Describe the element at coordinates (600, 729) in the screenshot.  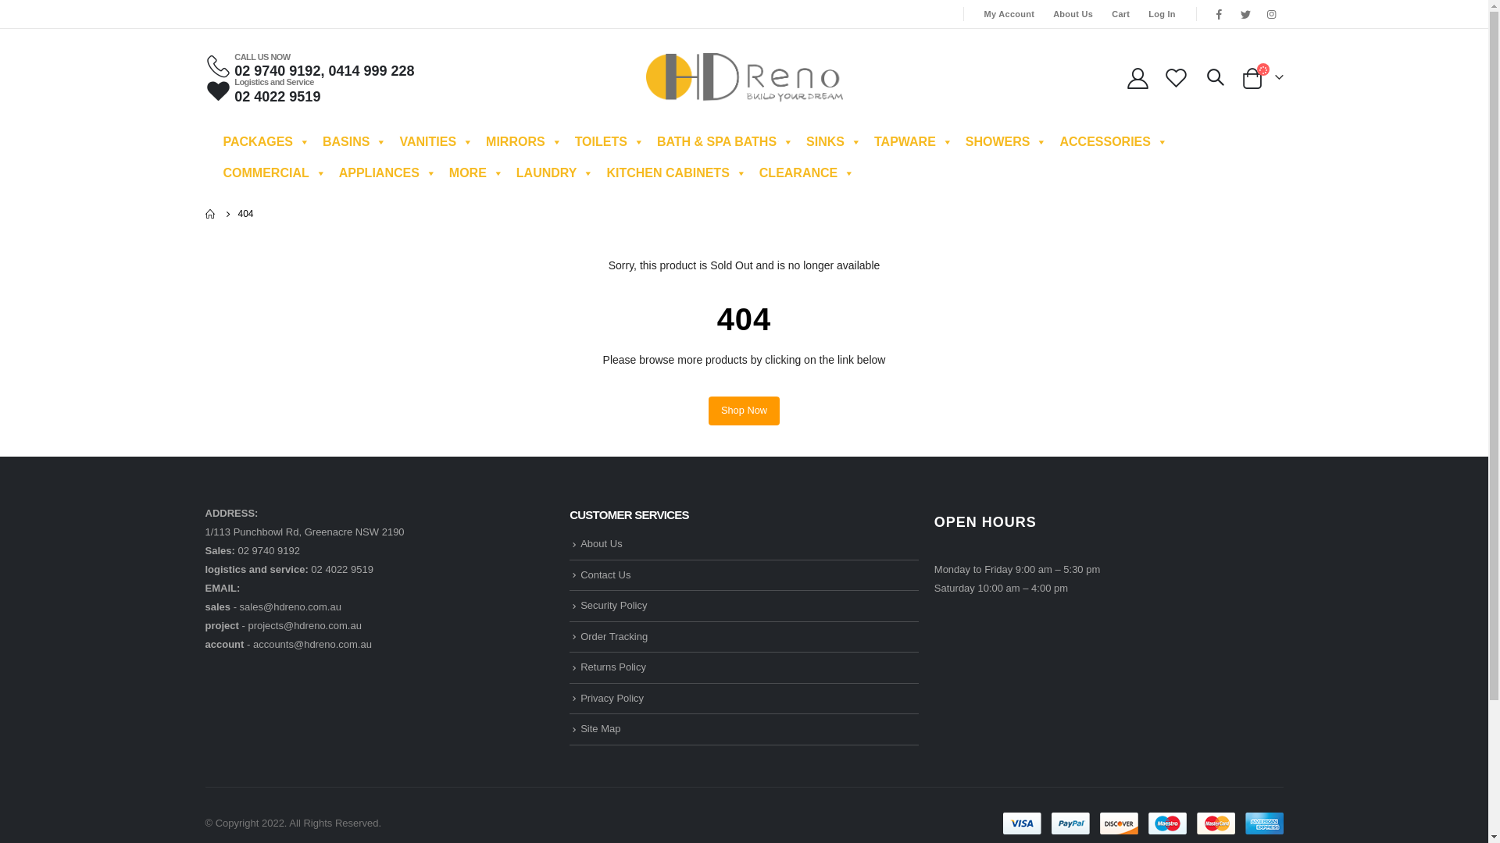
I see `Site Map` at that location.